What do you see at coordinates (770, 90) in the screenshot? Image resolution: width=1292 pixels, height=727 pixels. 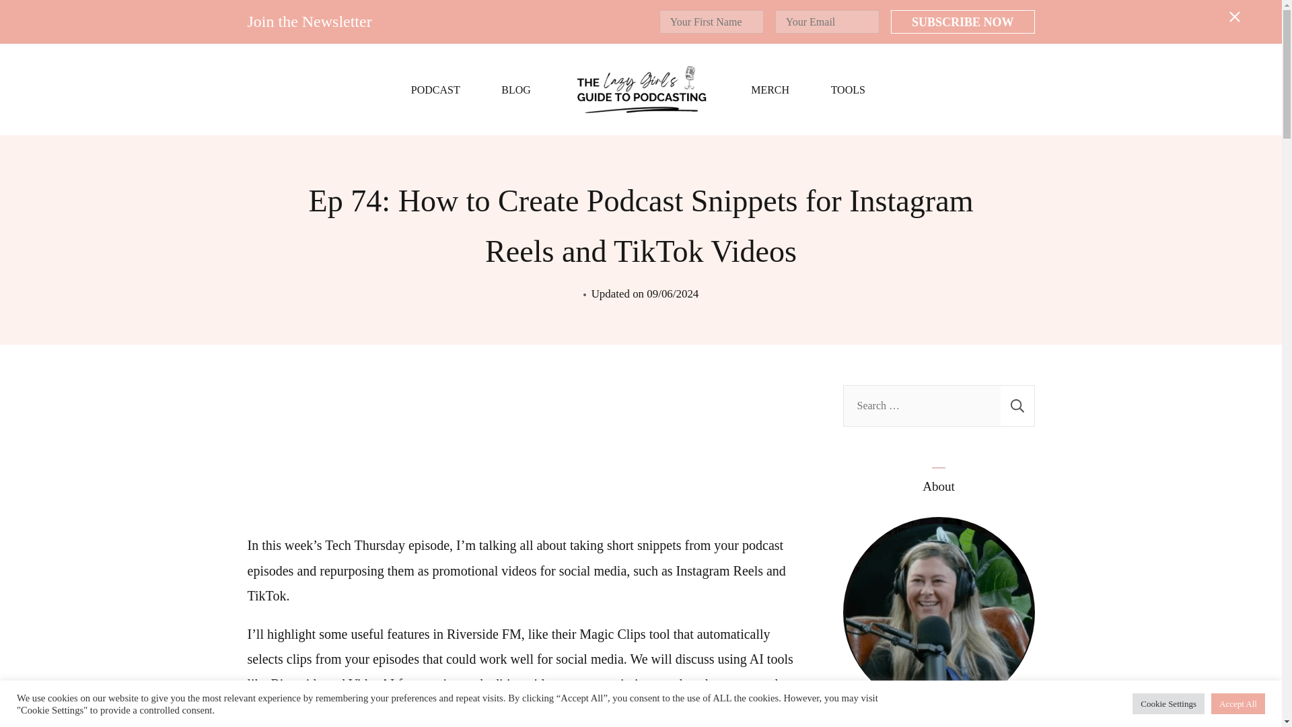 I see `MERCH` at bounding box center [770, 90].